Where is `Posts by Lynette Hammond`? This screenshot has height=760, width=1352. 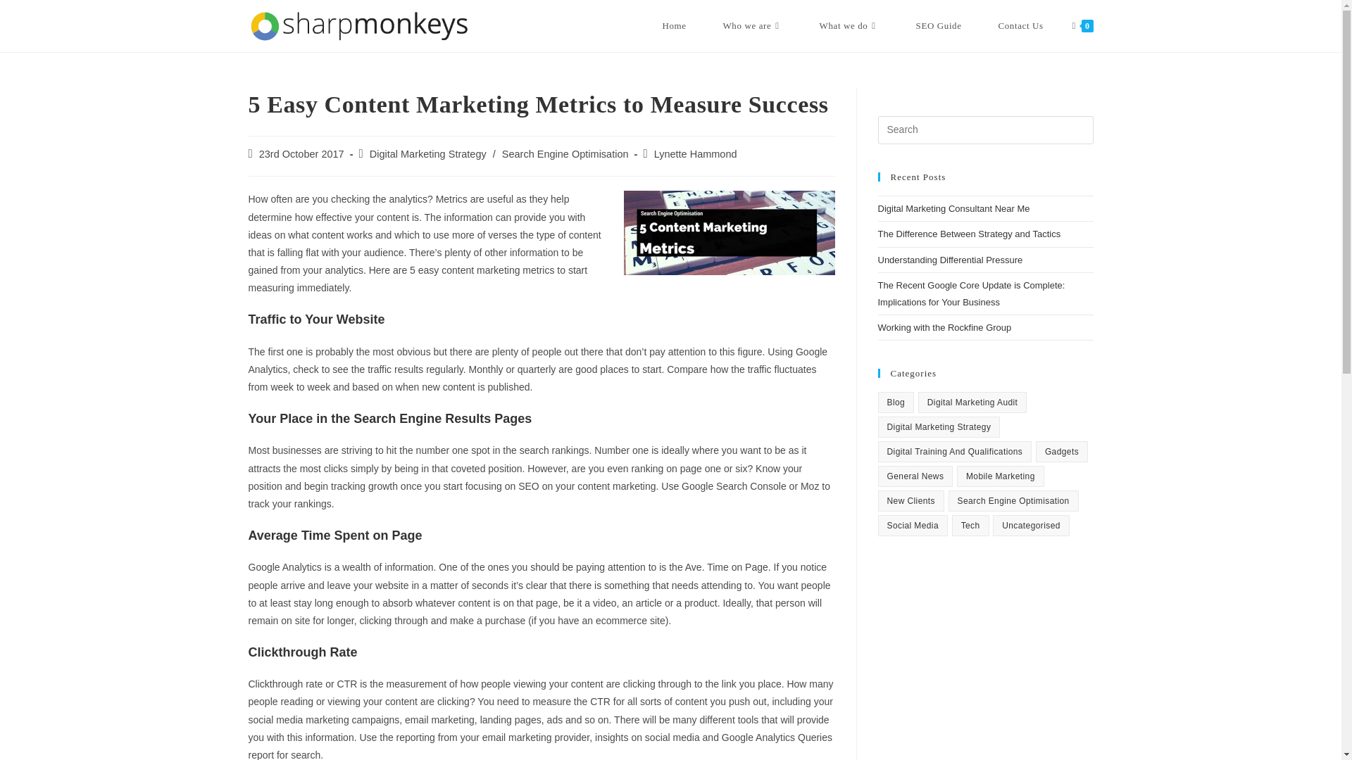
Posts by Lynette Hammond is located at coordinates (696, 153).